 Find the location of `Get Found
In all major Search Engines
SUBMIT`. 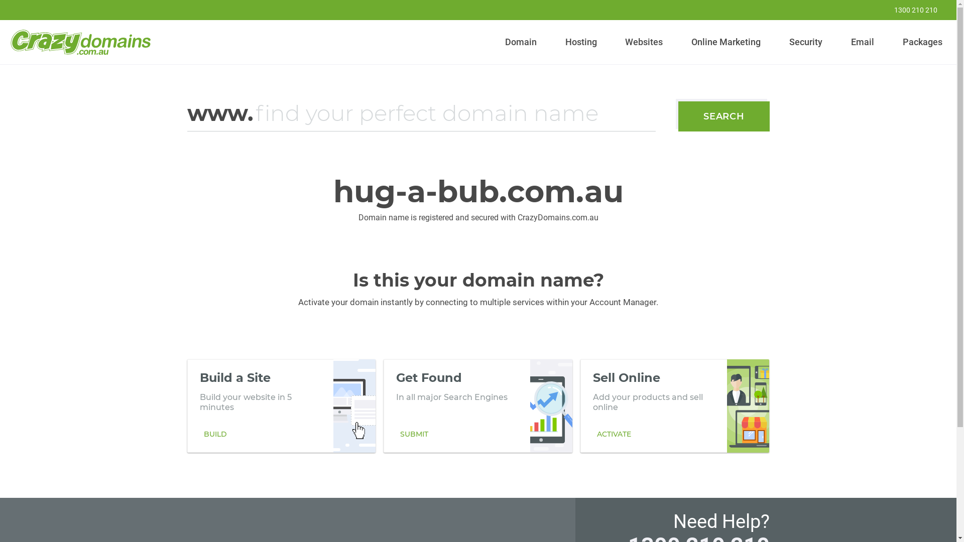

Get Found
In all major Search Engines
SUBMIT is located at coordinates (478, 406).